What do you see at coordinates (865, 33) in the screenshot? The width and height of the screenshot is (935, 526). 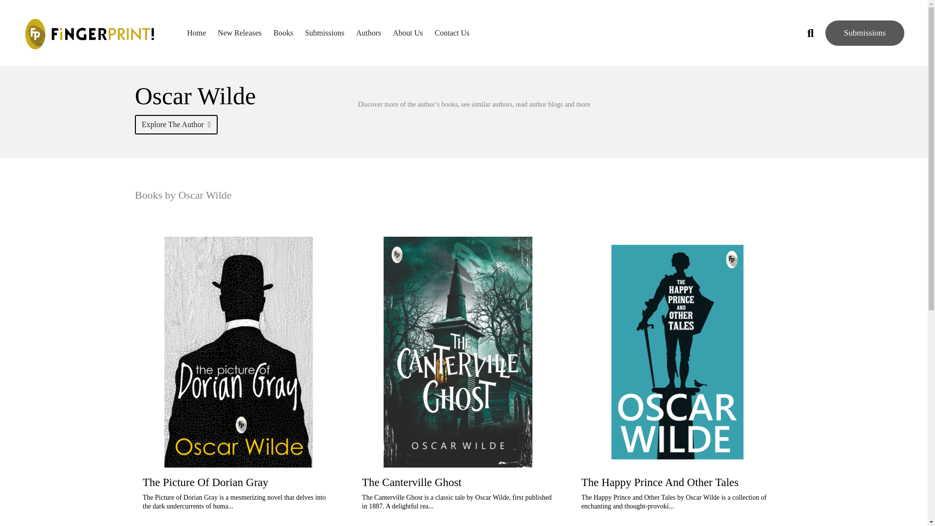 I see `Submissions` at bounding box center [865, 33].